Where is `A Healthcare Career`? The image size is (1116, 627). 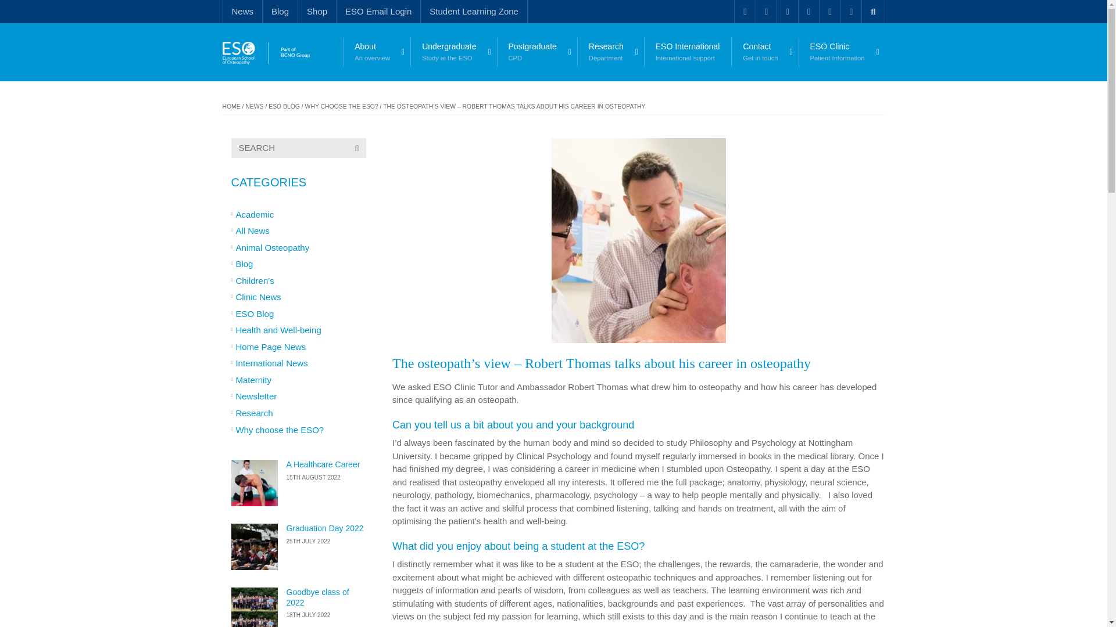 A Healthcare Career is located at coordinates (322, 464).